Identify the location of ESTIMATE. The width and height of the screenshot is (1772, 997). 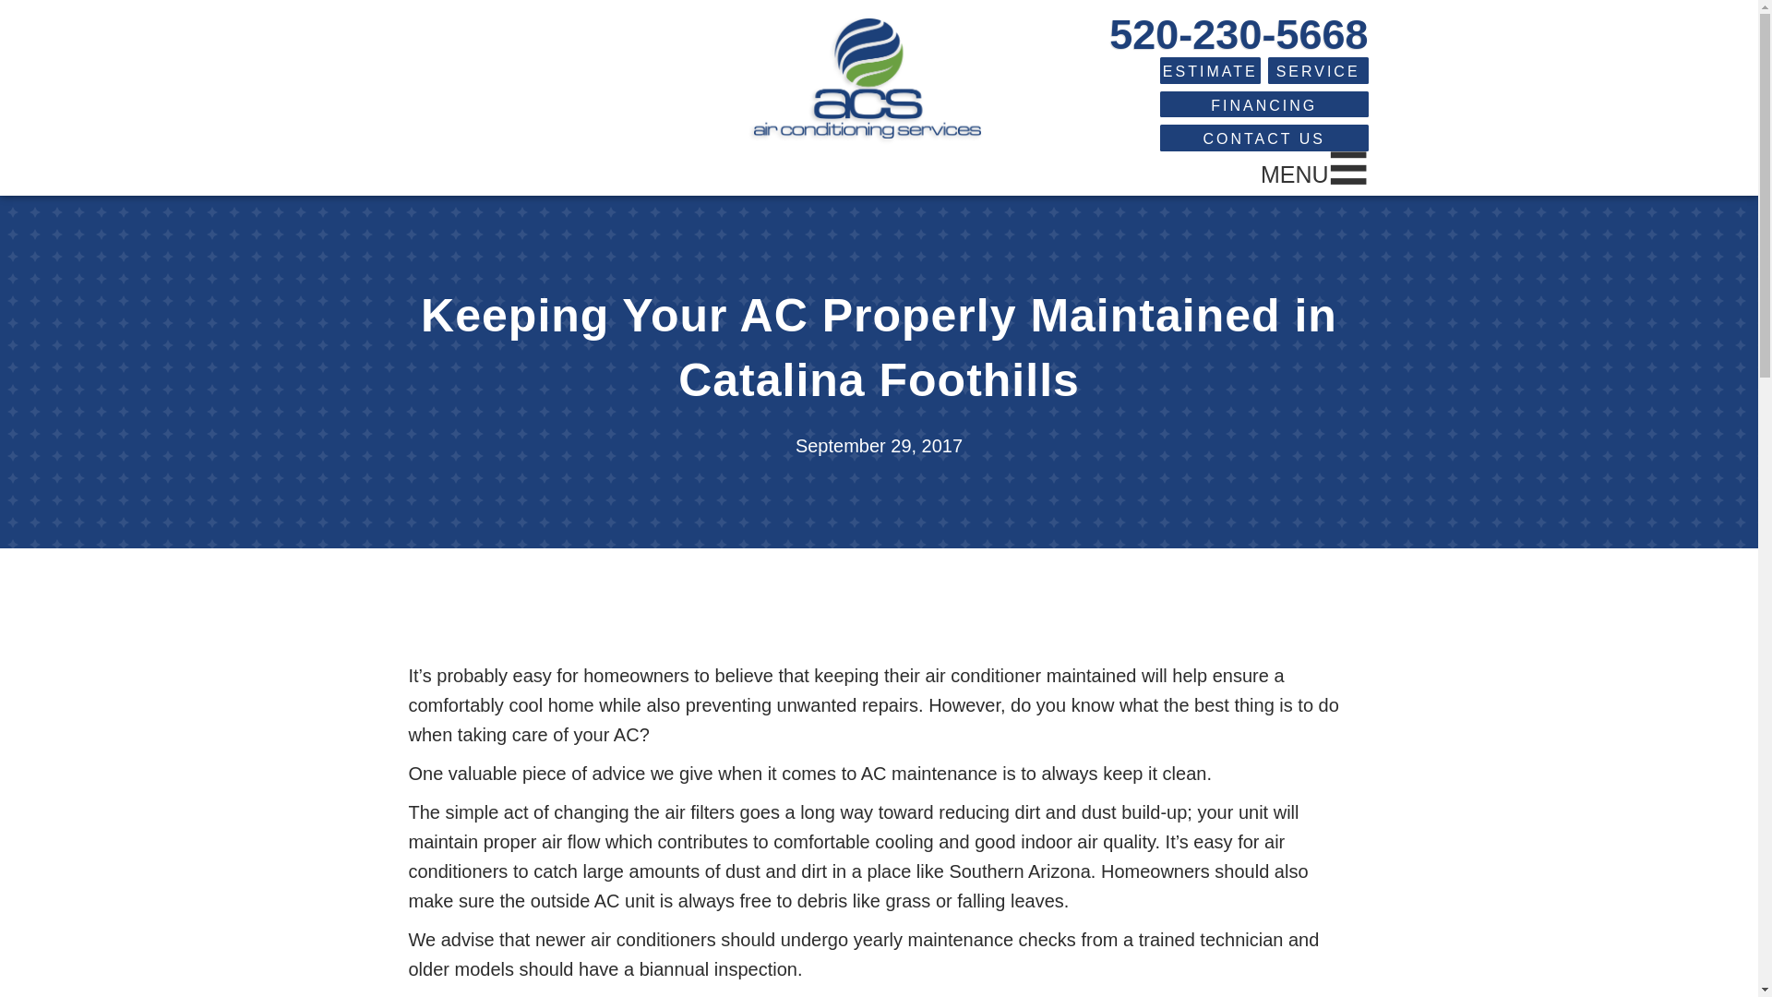
(1210, 70).